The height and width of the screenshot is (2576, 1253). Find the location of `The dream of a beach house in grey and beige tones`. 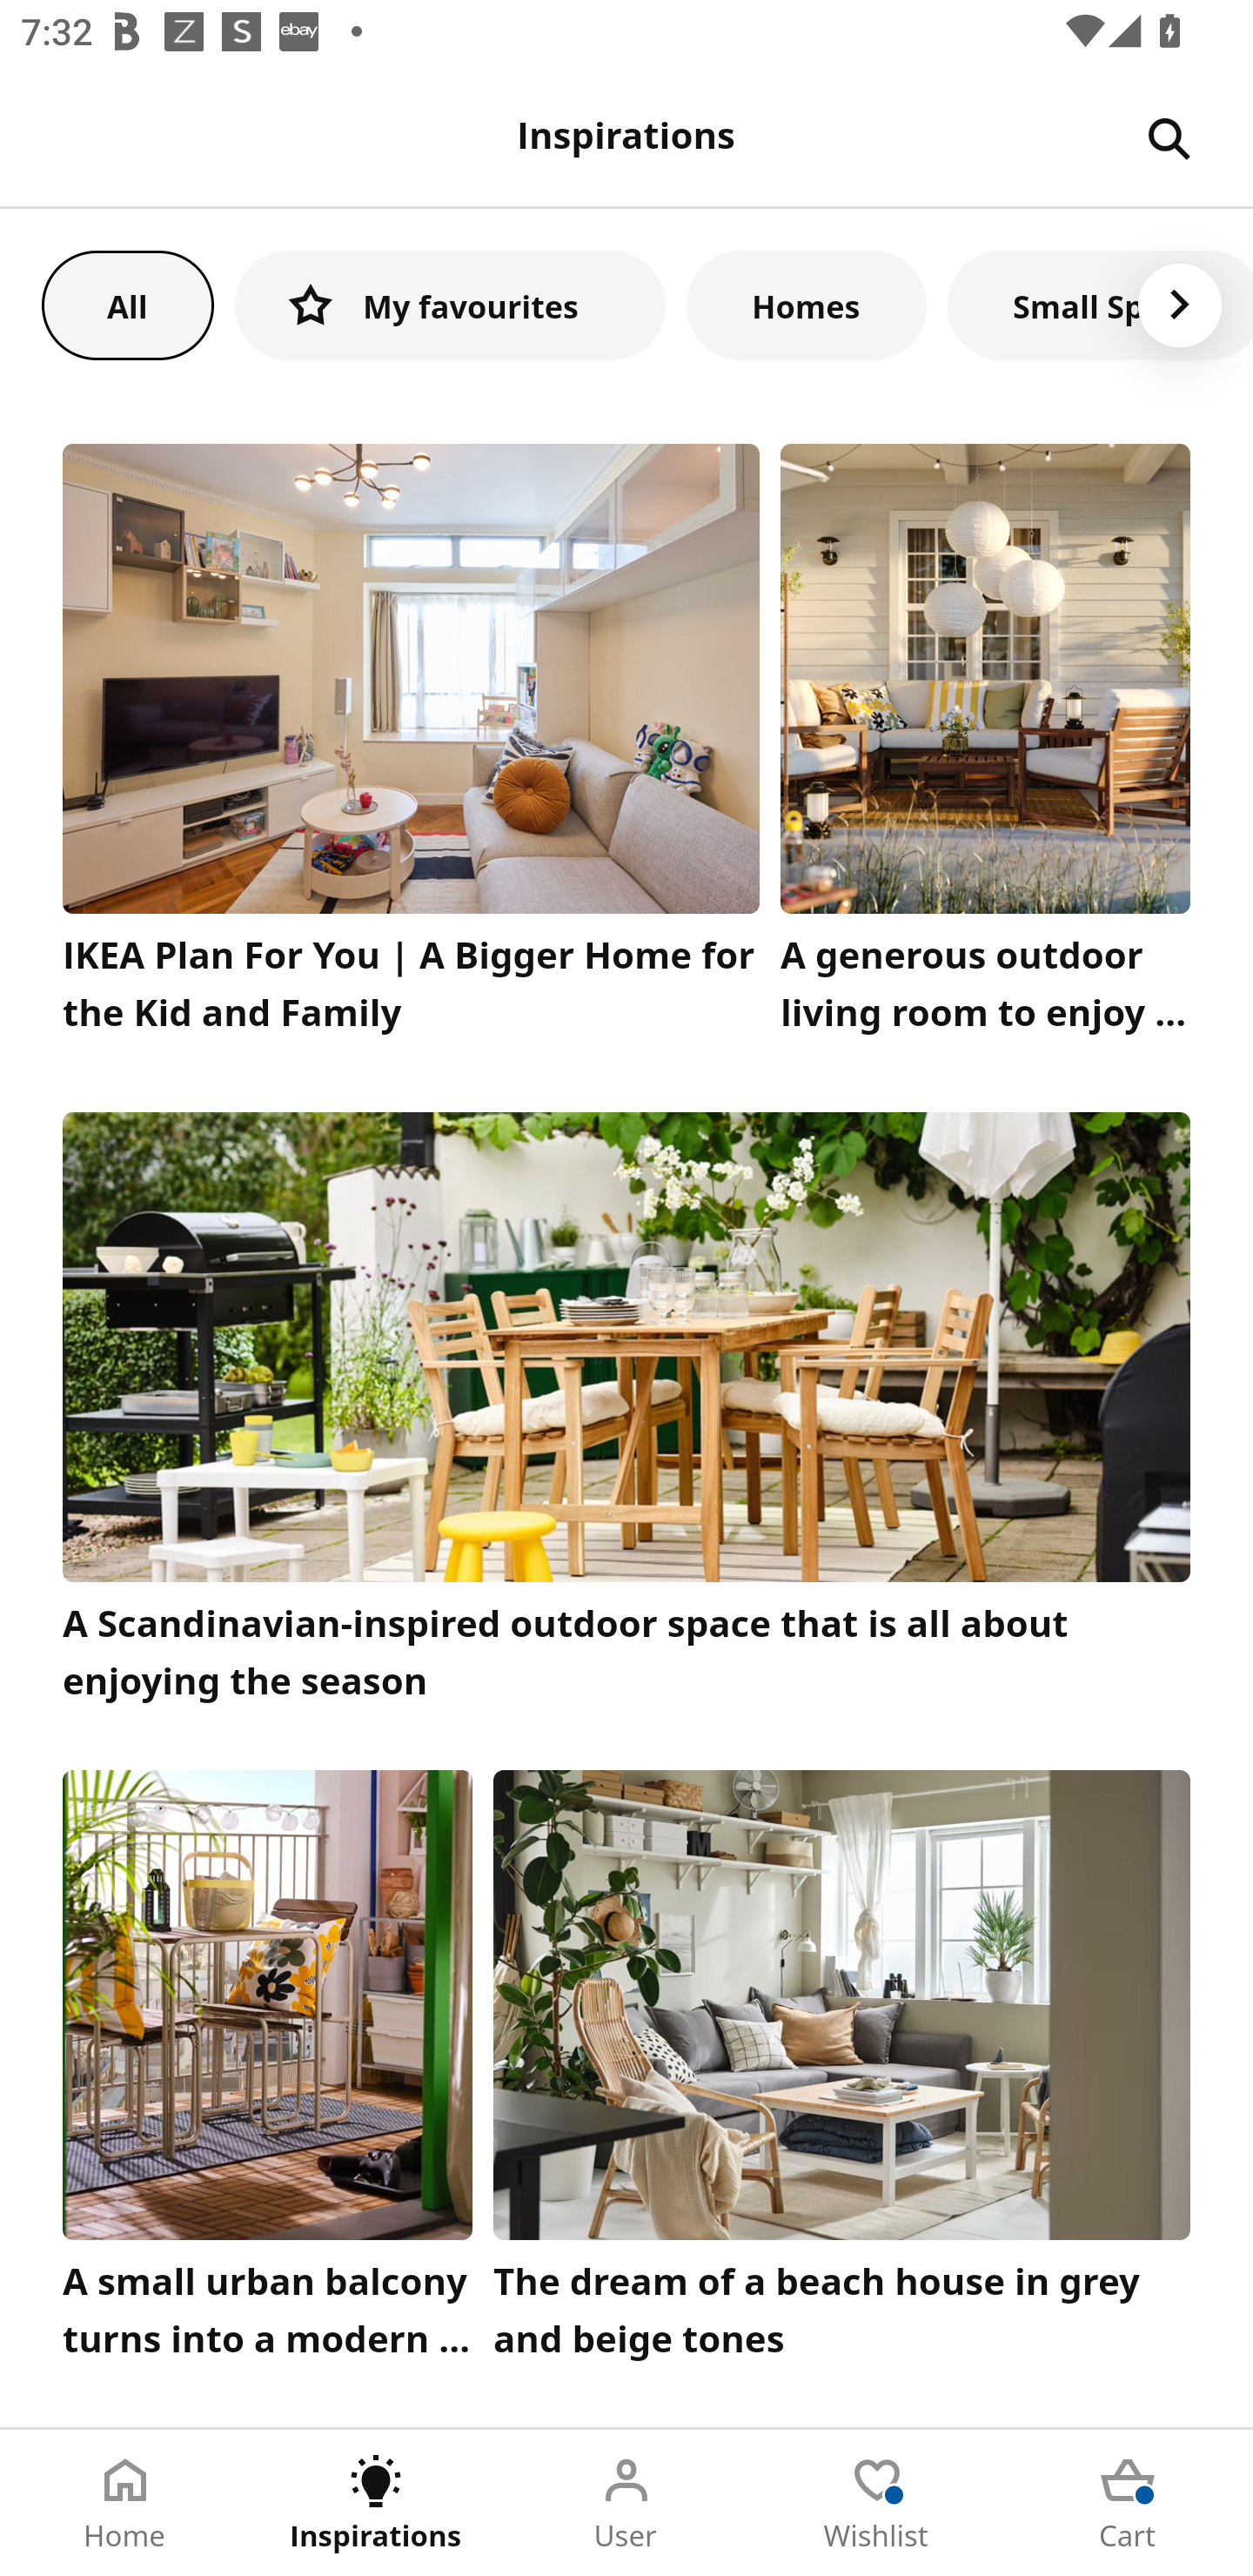

The dream of a beach house in grey and beige tones is located at coordinates (842, 2072).